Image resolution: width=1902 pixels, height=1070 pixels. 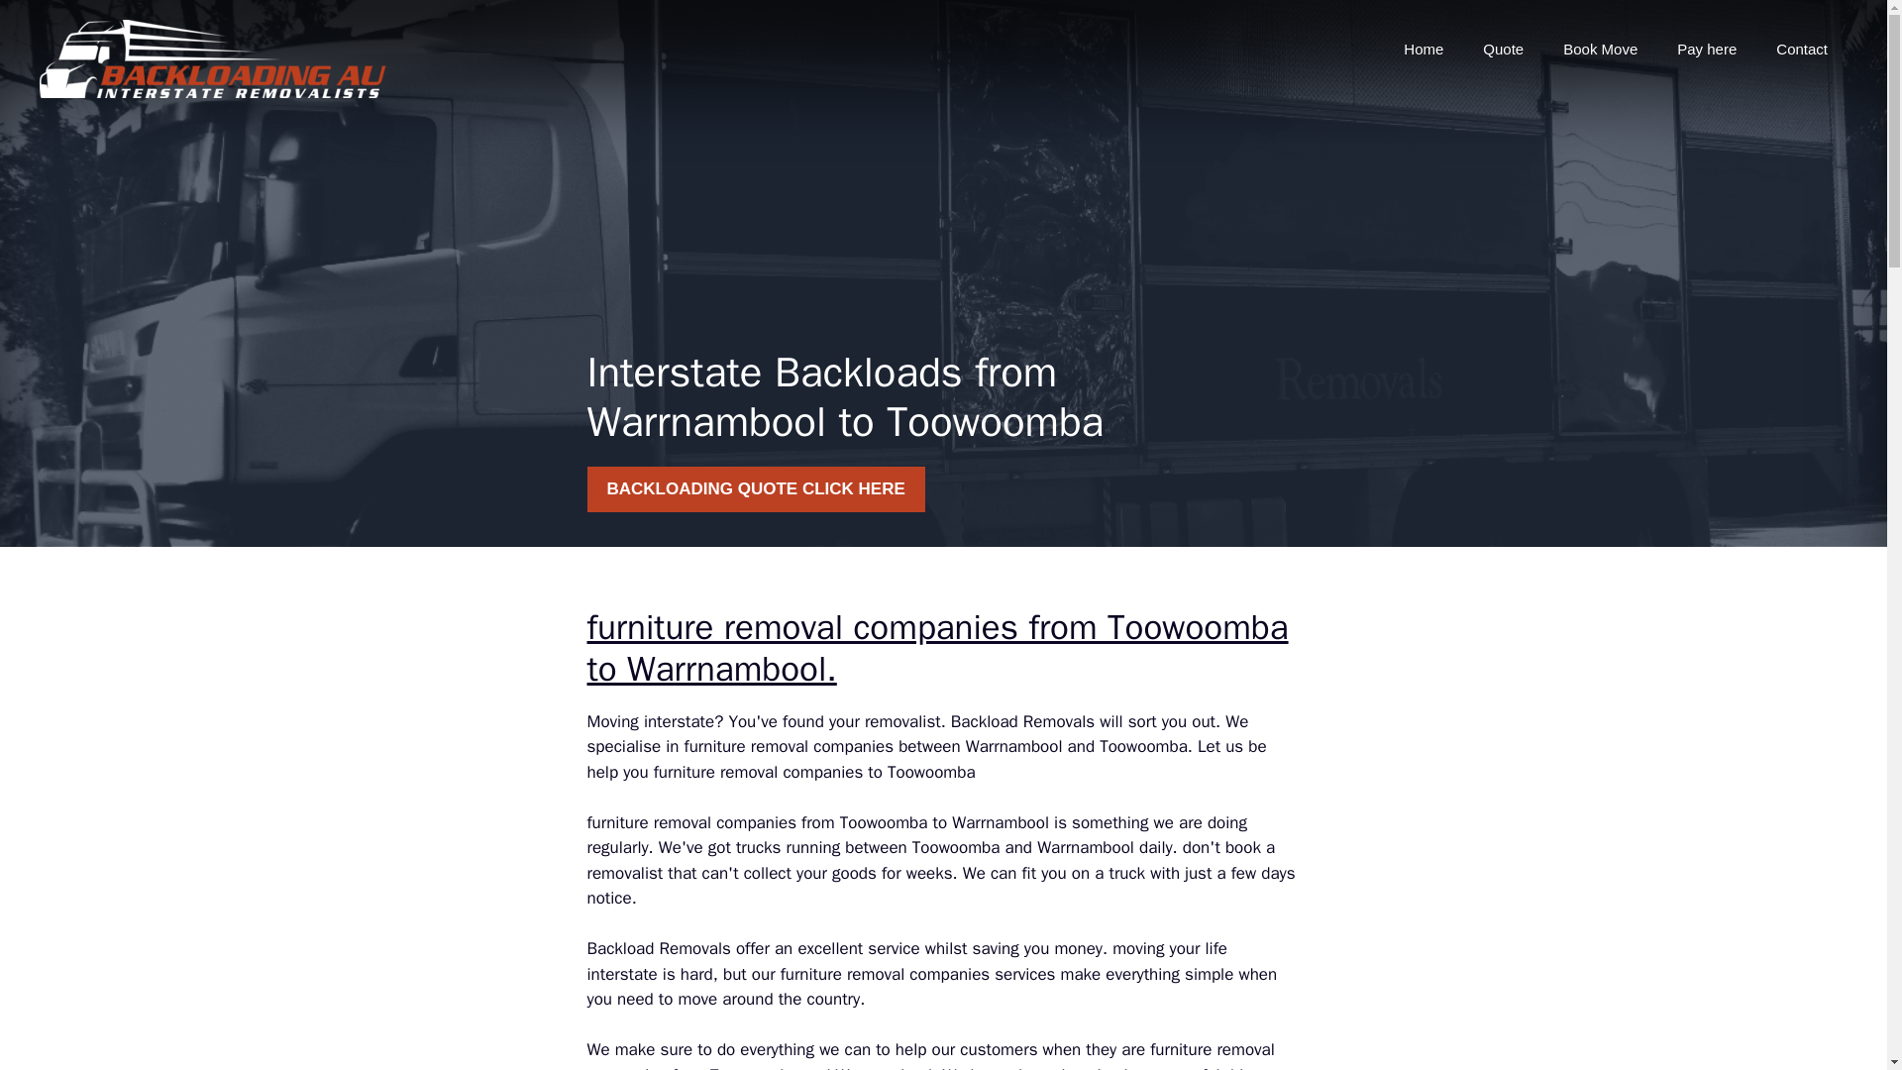 I want to click on Quote, so click(x=1502, y=50).